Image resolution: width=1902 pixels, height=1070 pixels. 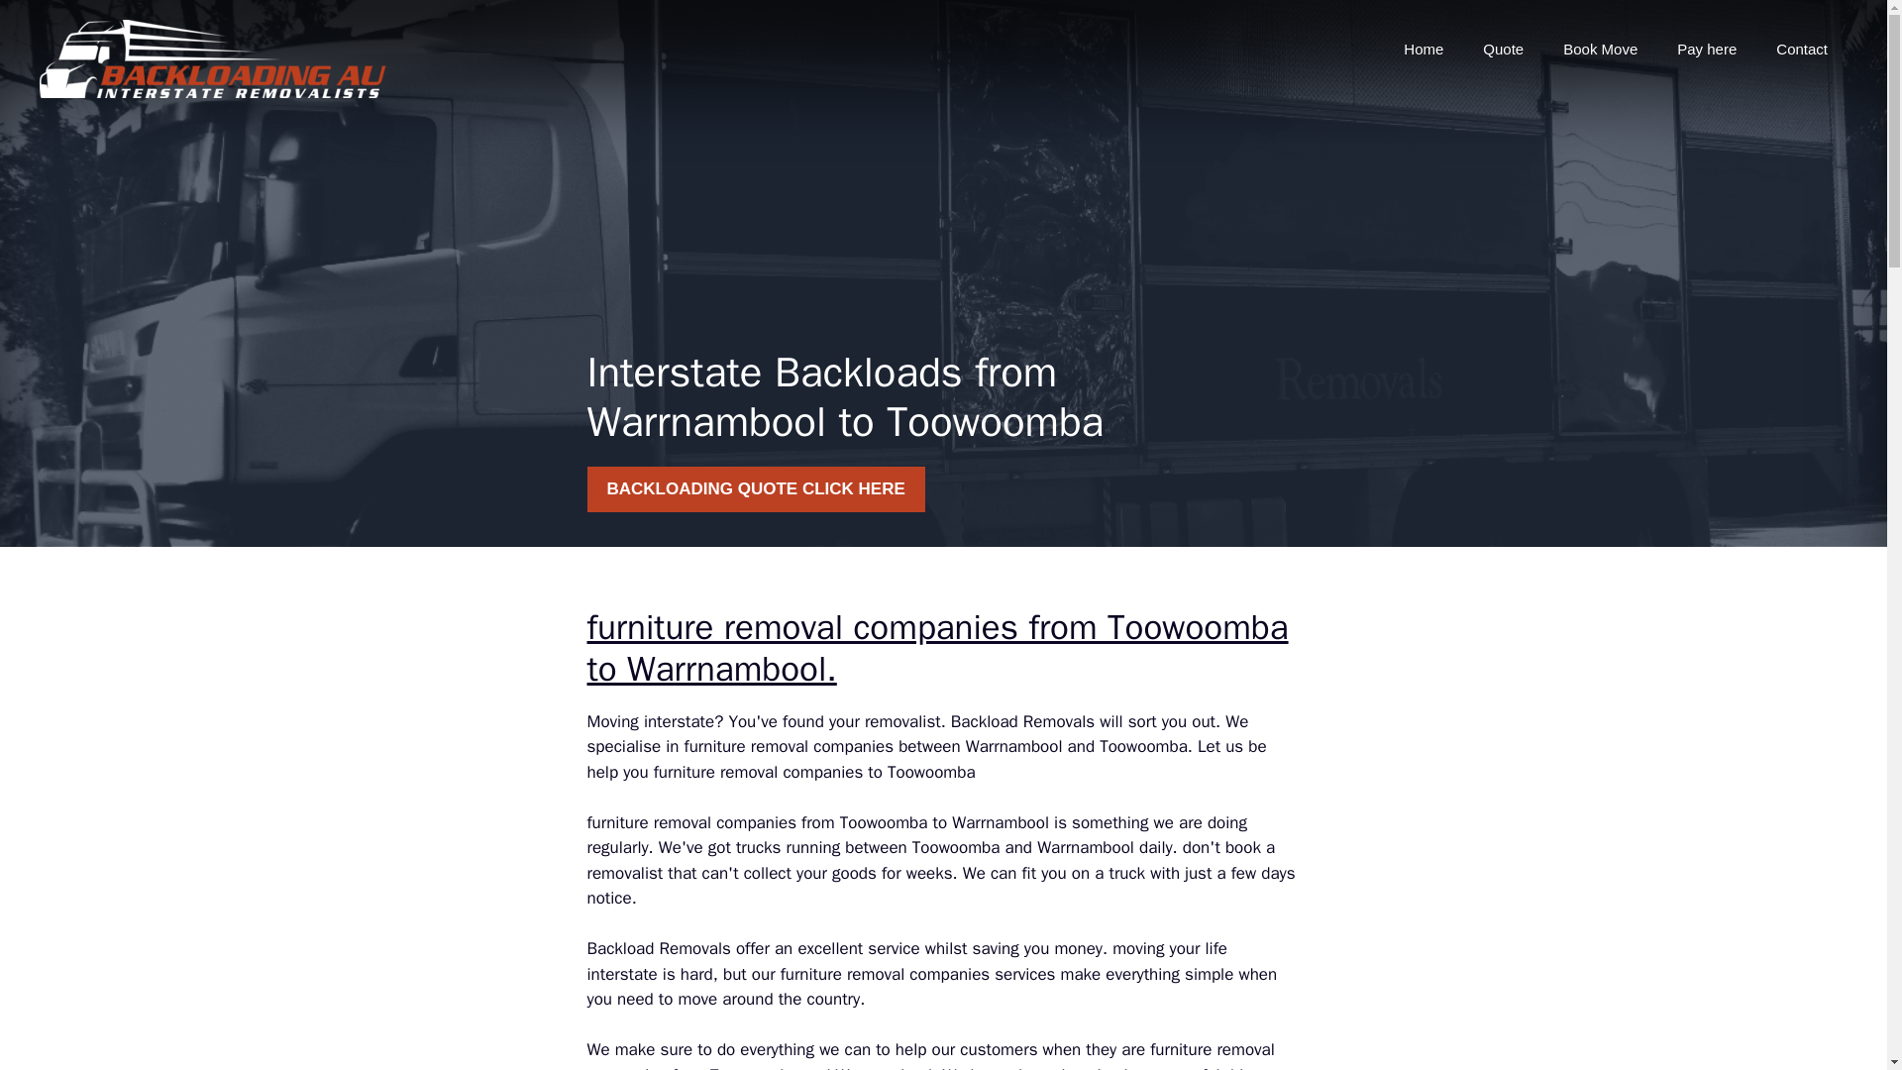 I want to click on Quote, so click(x=1502, y=50).